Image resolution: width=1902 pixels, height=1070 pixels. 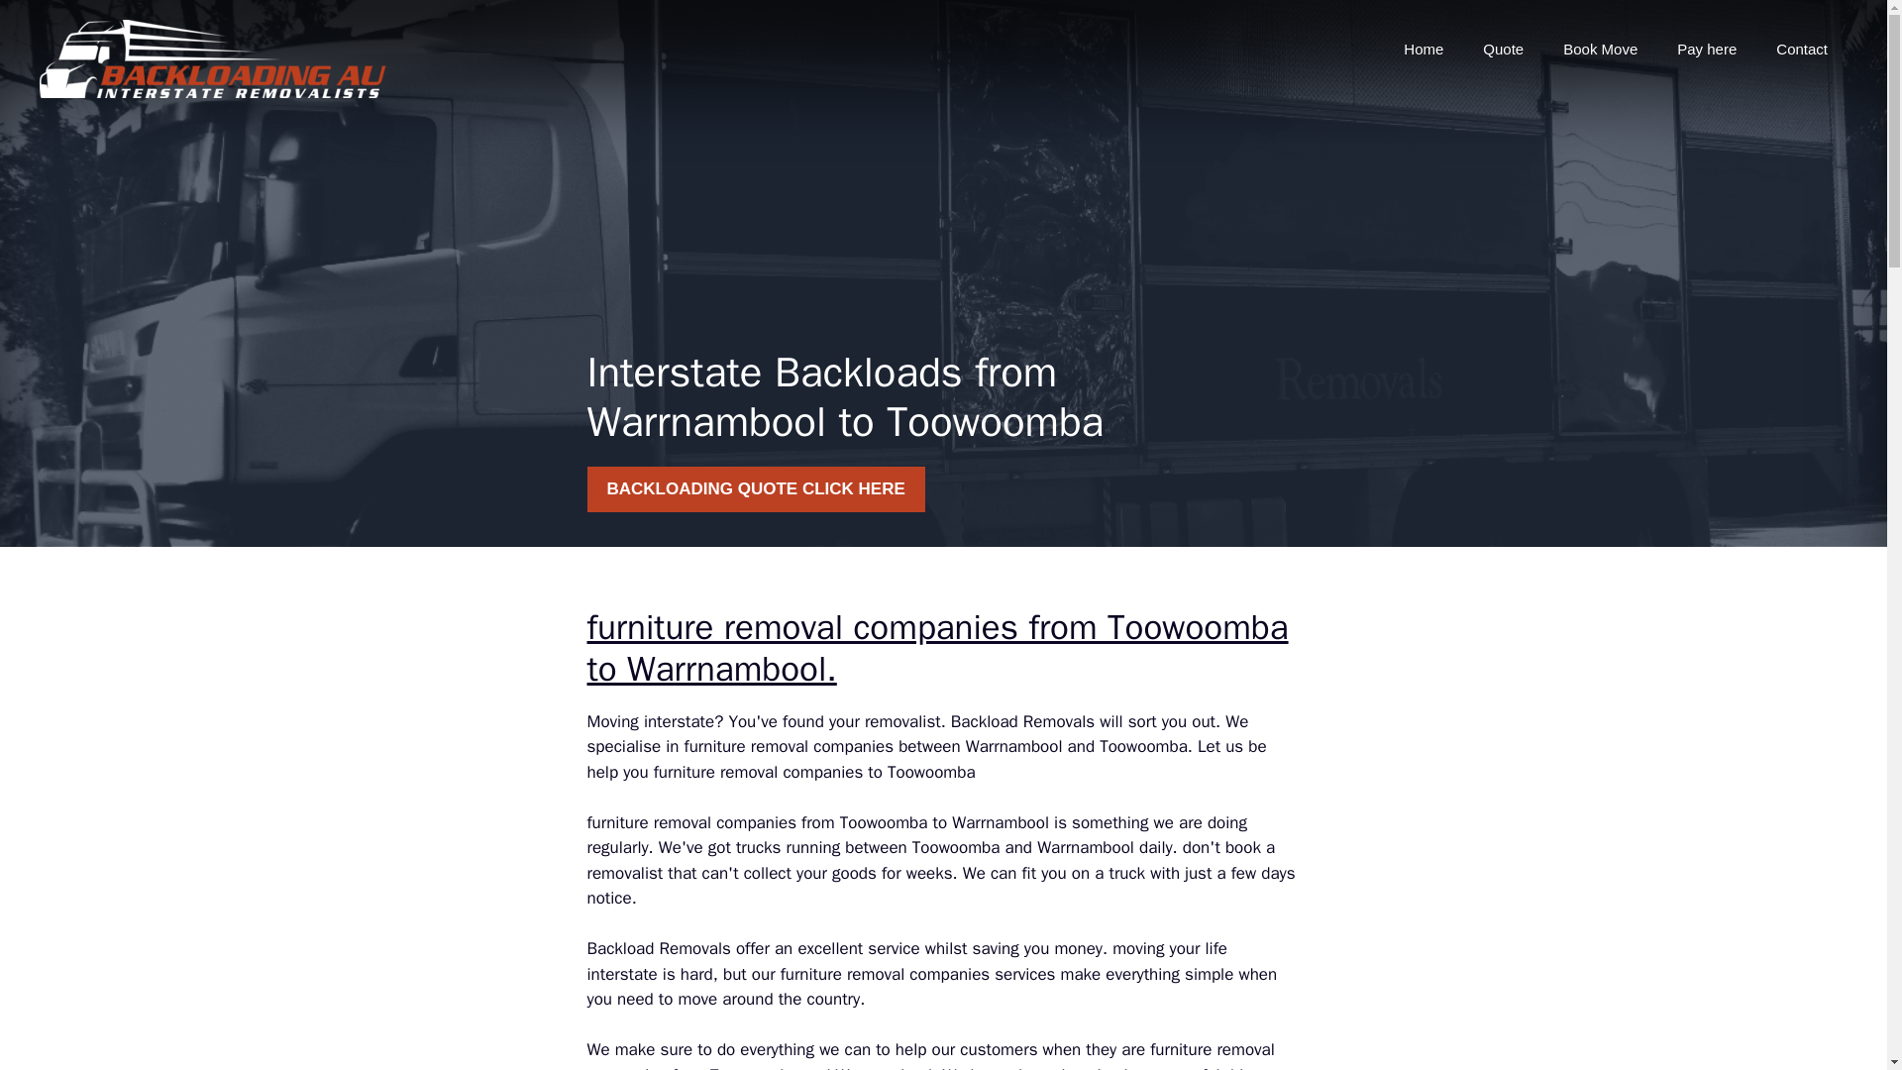 I want to click on Quote, so click(x=1502, y=50).